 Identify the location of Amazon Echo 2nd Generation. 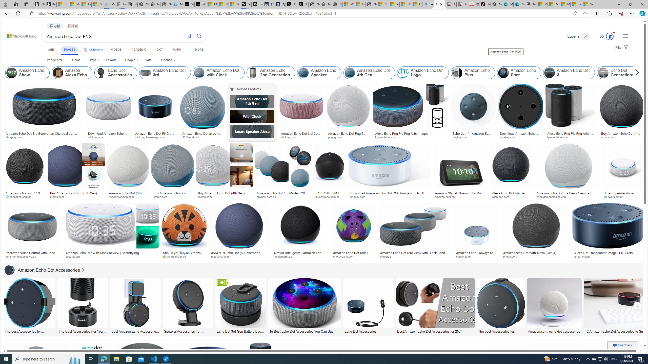
(253, 73).